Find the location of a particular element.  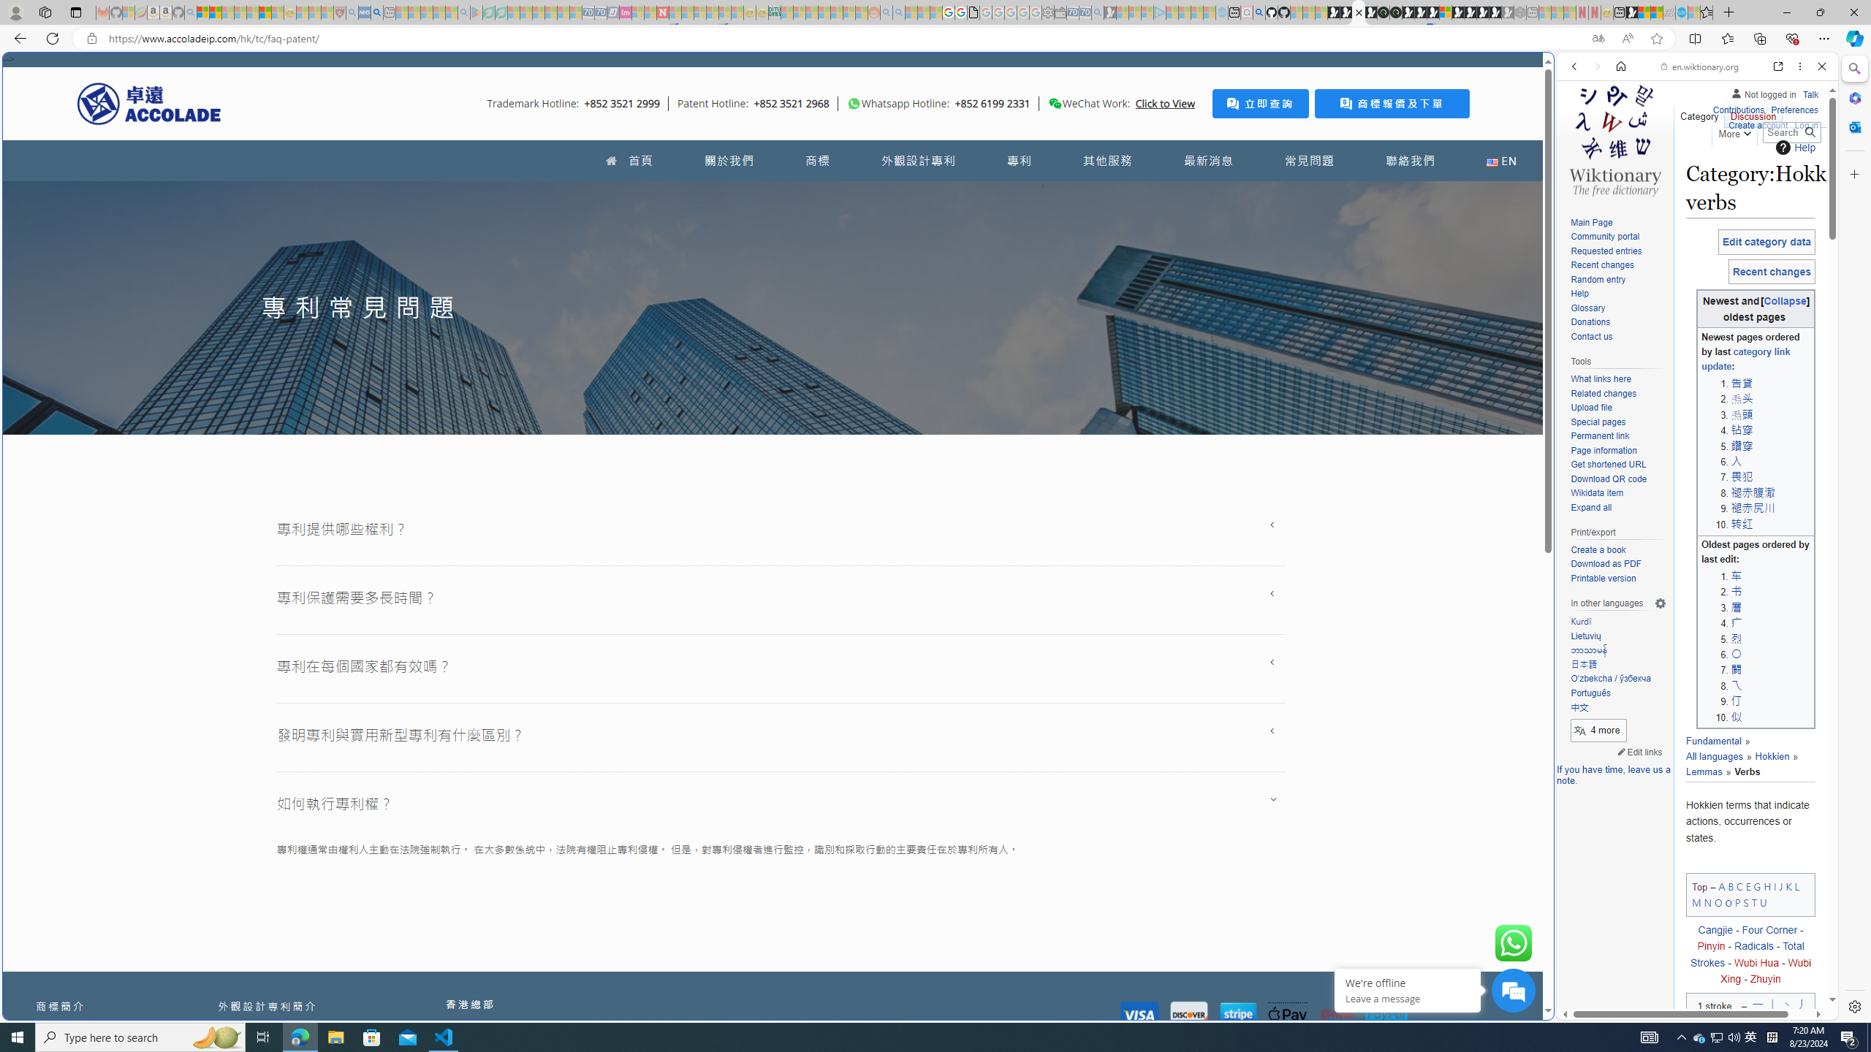

Talk is located at coordinates (1810, 94).